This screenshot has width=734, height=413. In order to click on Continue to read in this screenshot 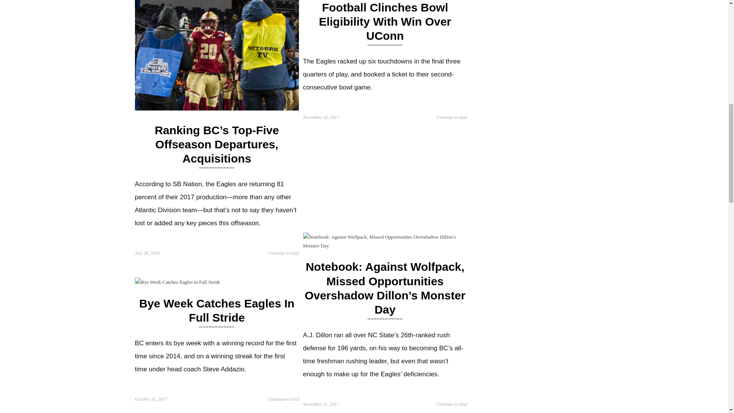, I will do `click(283, 253)`.